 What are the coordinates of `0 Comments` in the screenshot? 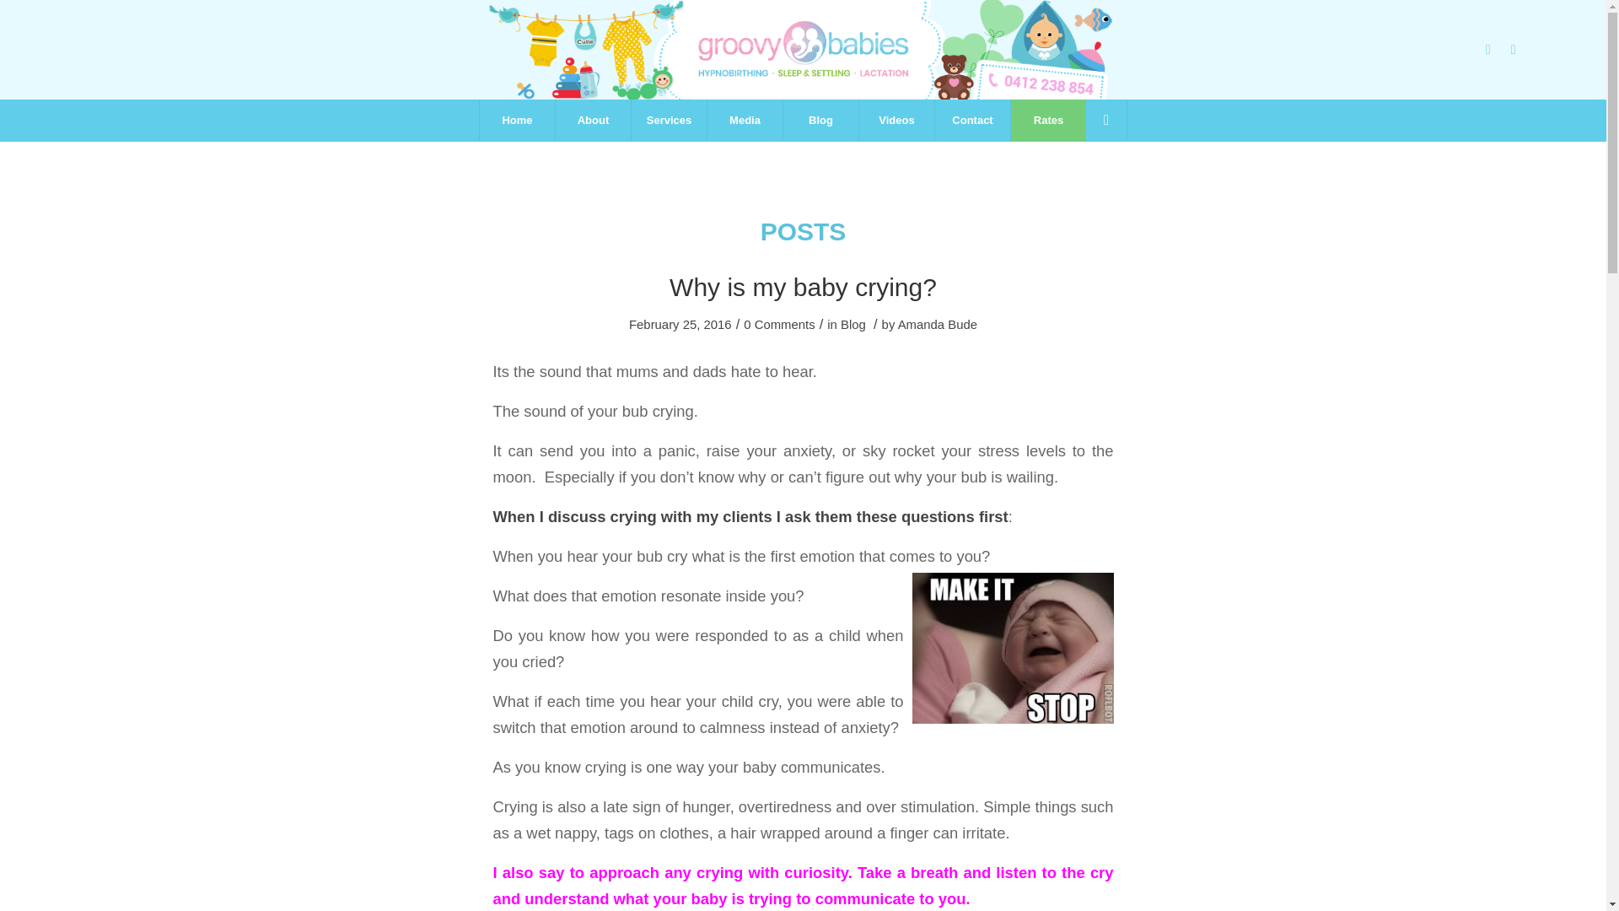 It's located at (778, 324).